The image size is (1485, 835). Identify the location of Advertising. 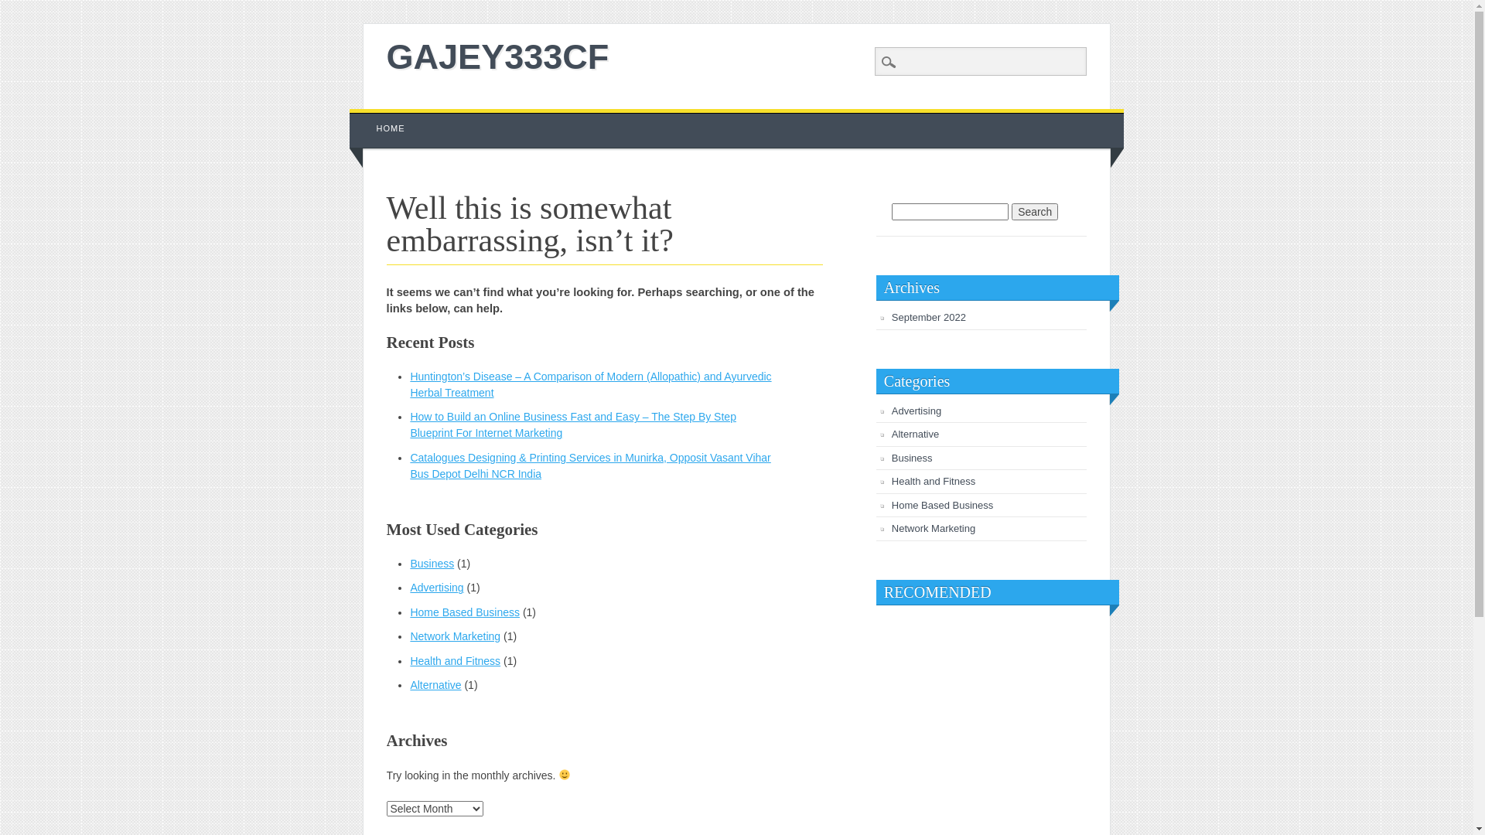
(917, 411).